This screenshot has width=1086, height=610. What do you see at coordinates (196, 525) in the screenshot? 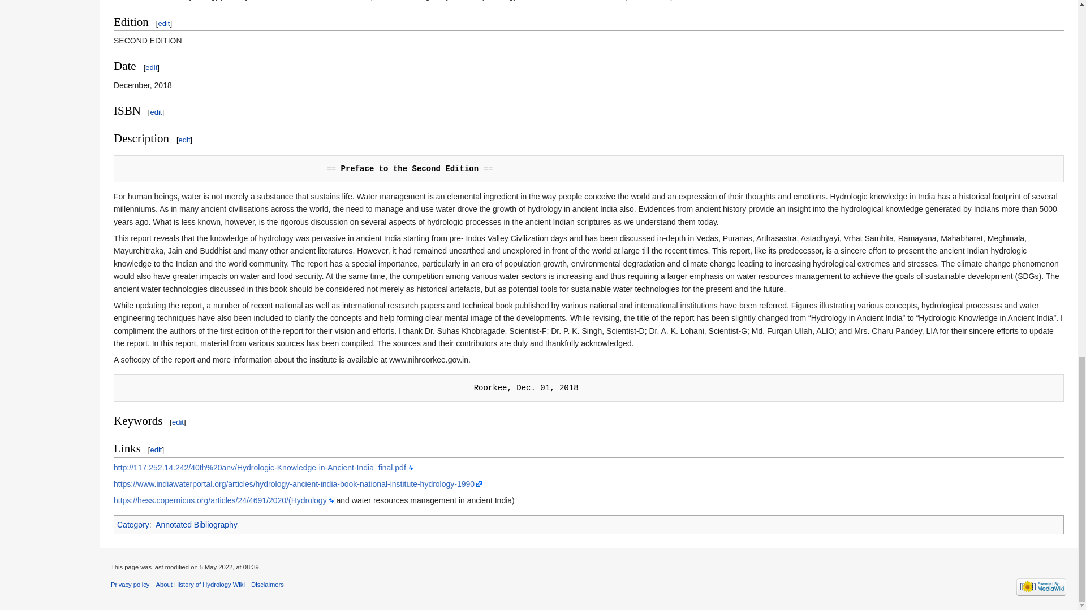
I see `Category:Annotated Bibliography` at bounding box center [196, 525].